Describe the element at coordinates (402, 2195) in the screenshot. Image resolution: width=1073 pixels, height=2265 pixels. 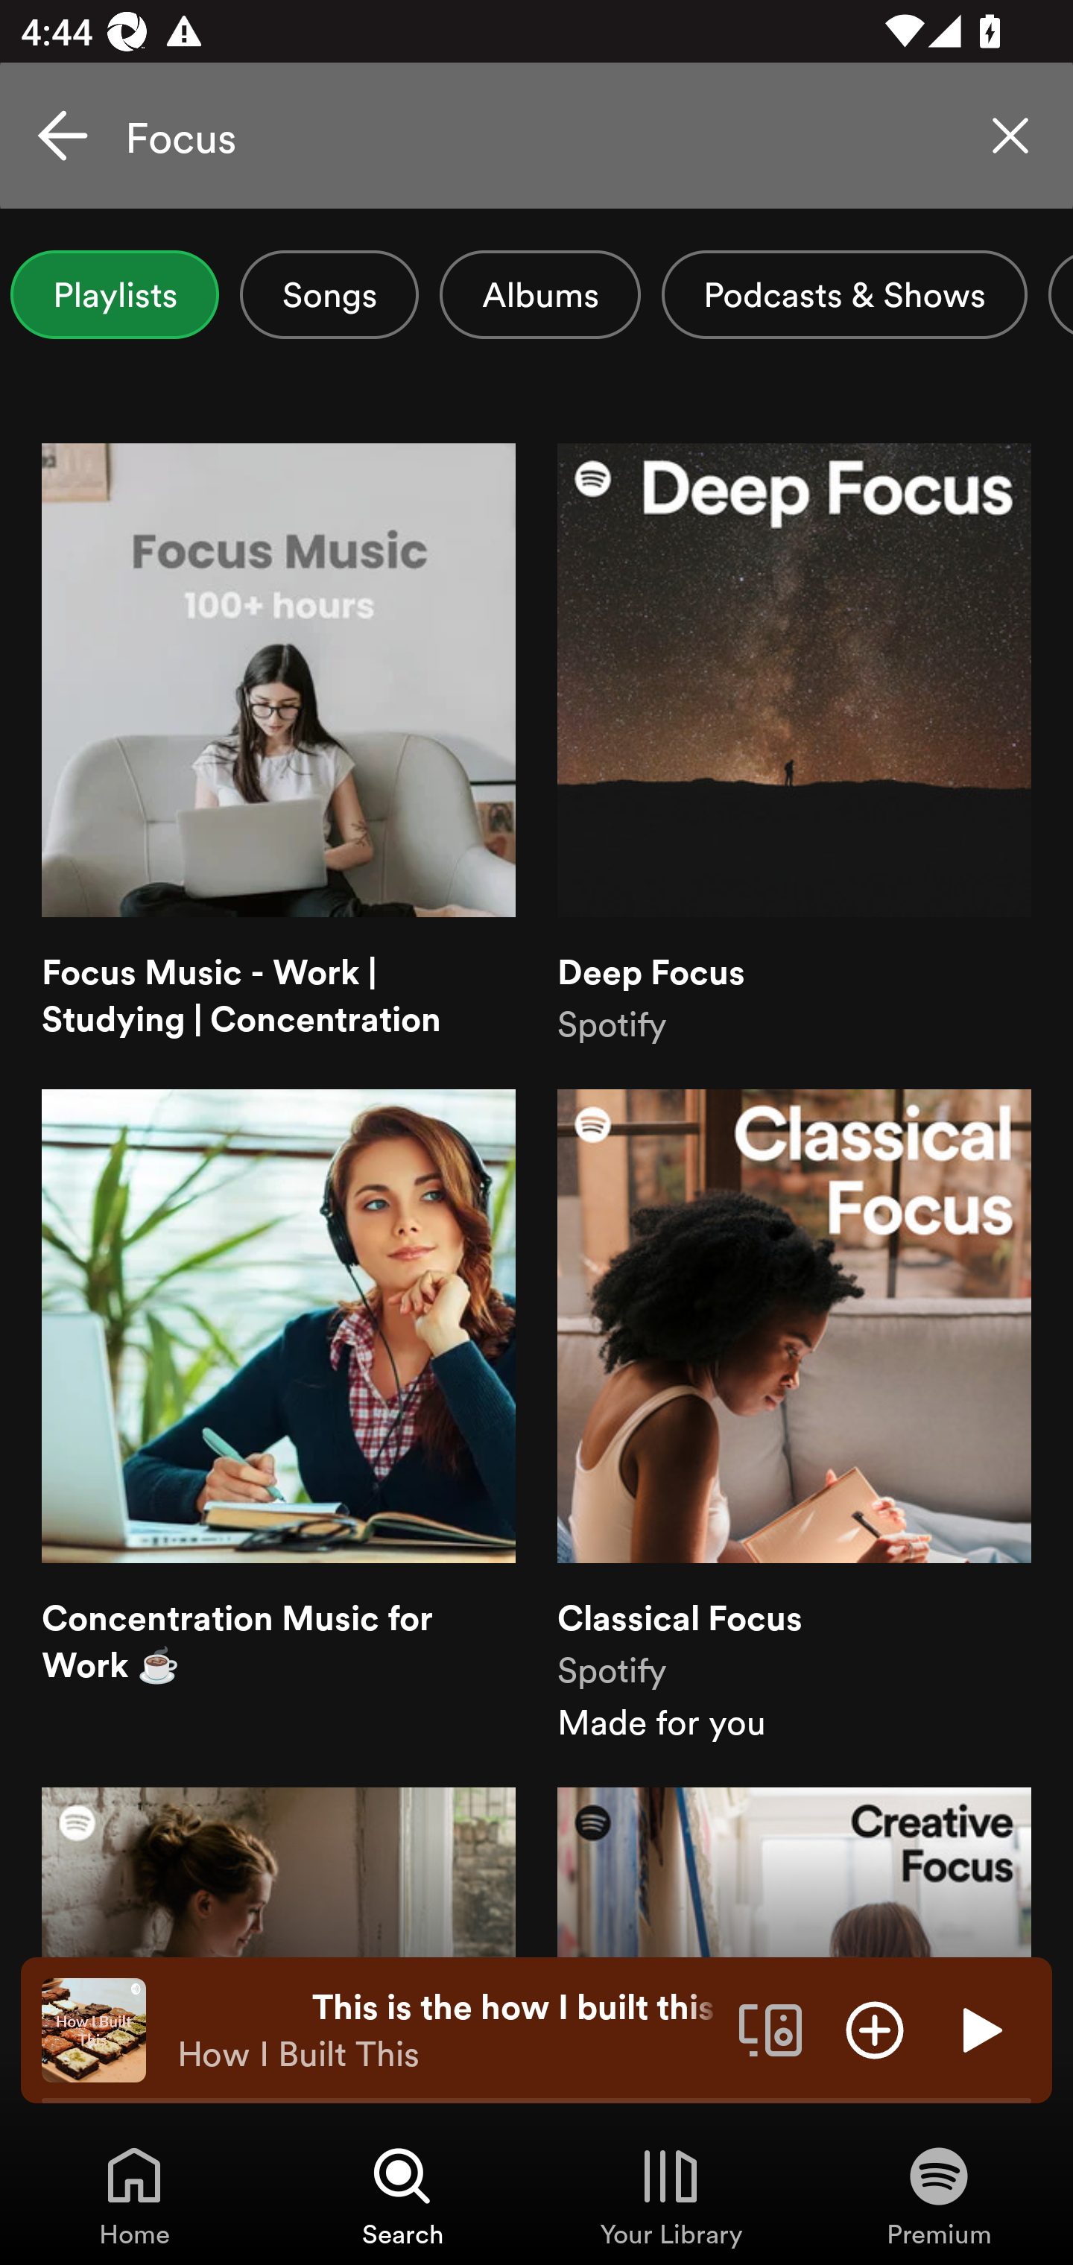
I see `Search, Tab 2 of 4 Search Search` at that location.